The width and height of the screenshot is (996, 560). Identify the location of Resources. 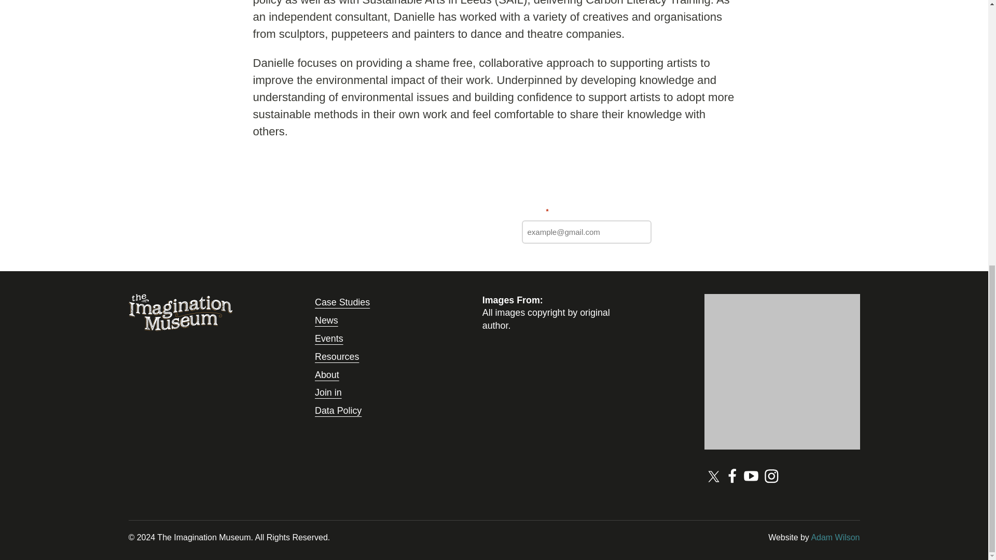
(336, 357).